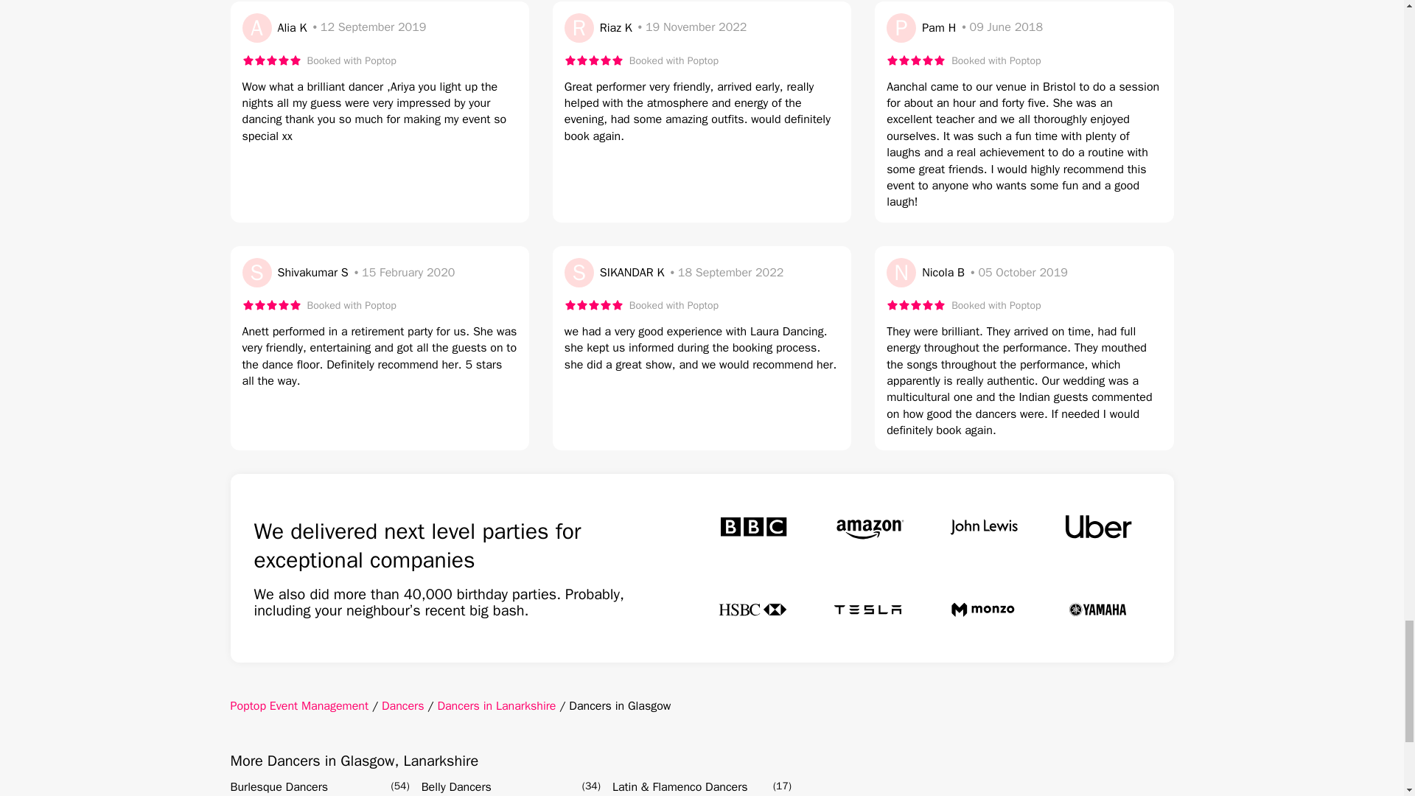  Describe the element at coordinates (497, 706) in the screenshot. I see `Dancers in Lanarkshire` at that location.